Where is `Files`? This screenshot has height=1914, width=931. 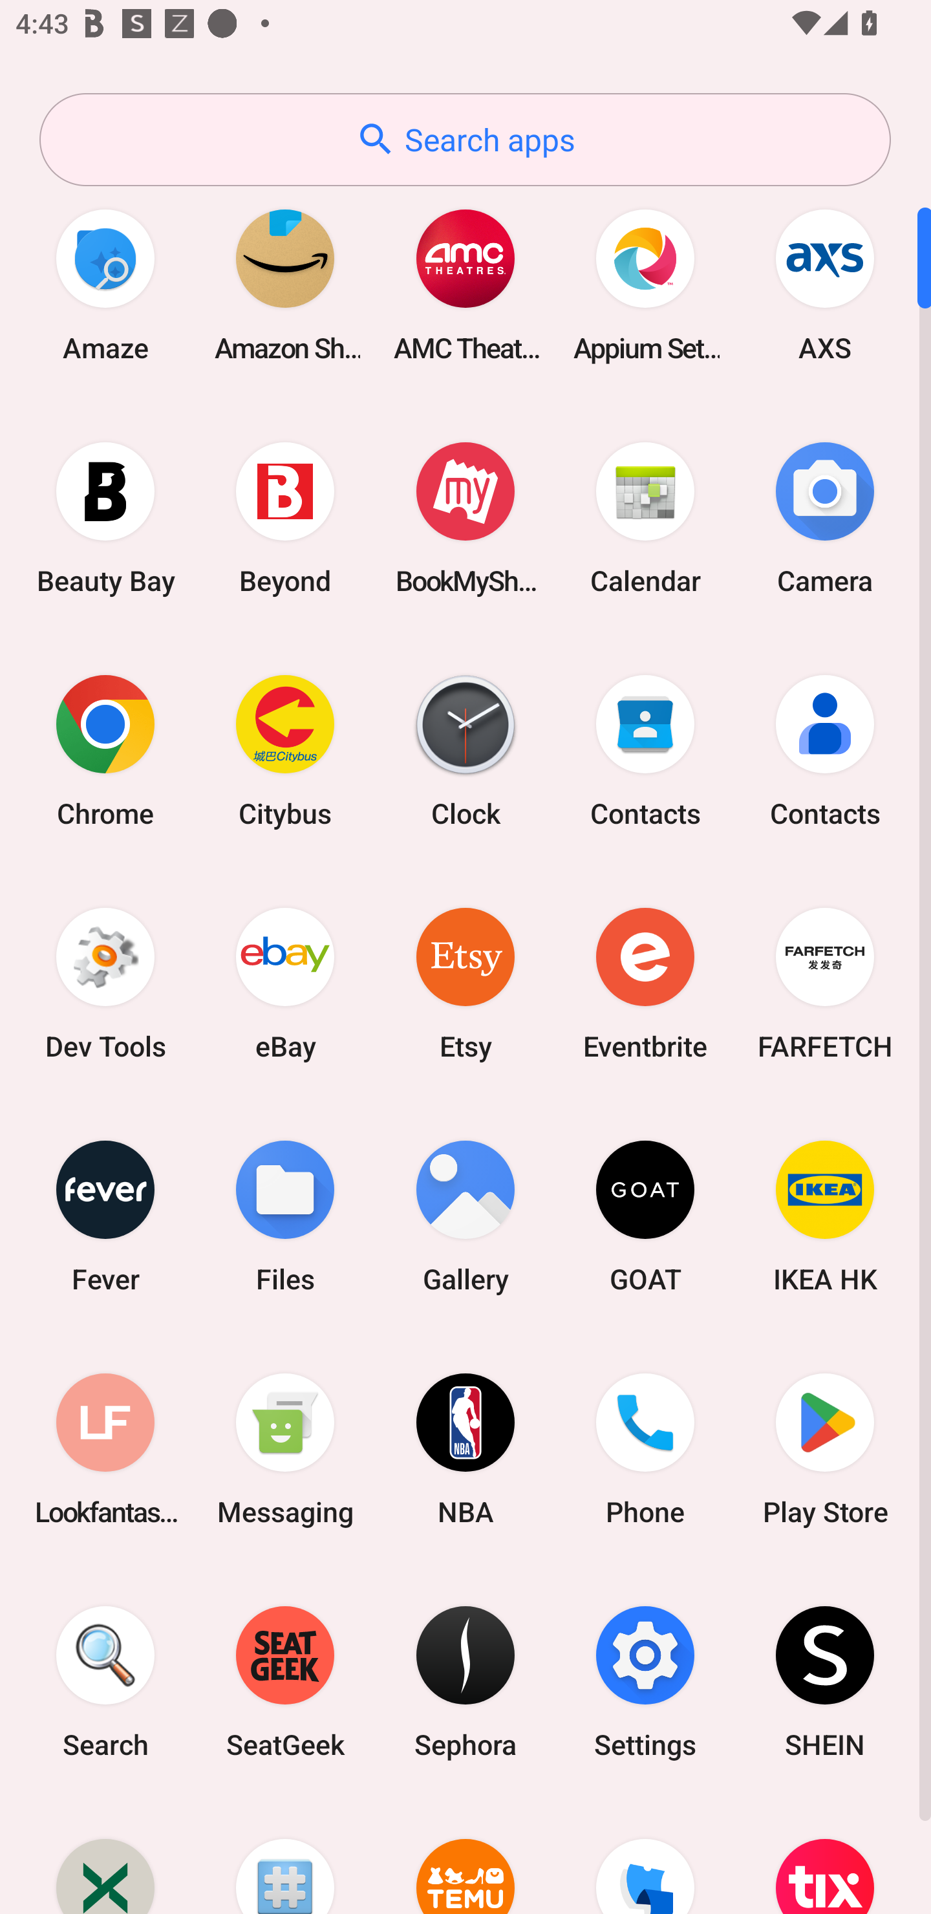 Files is located at coordinates (285, 1216).